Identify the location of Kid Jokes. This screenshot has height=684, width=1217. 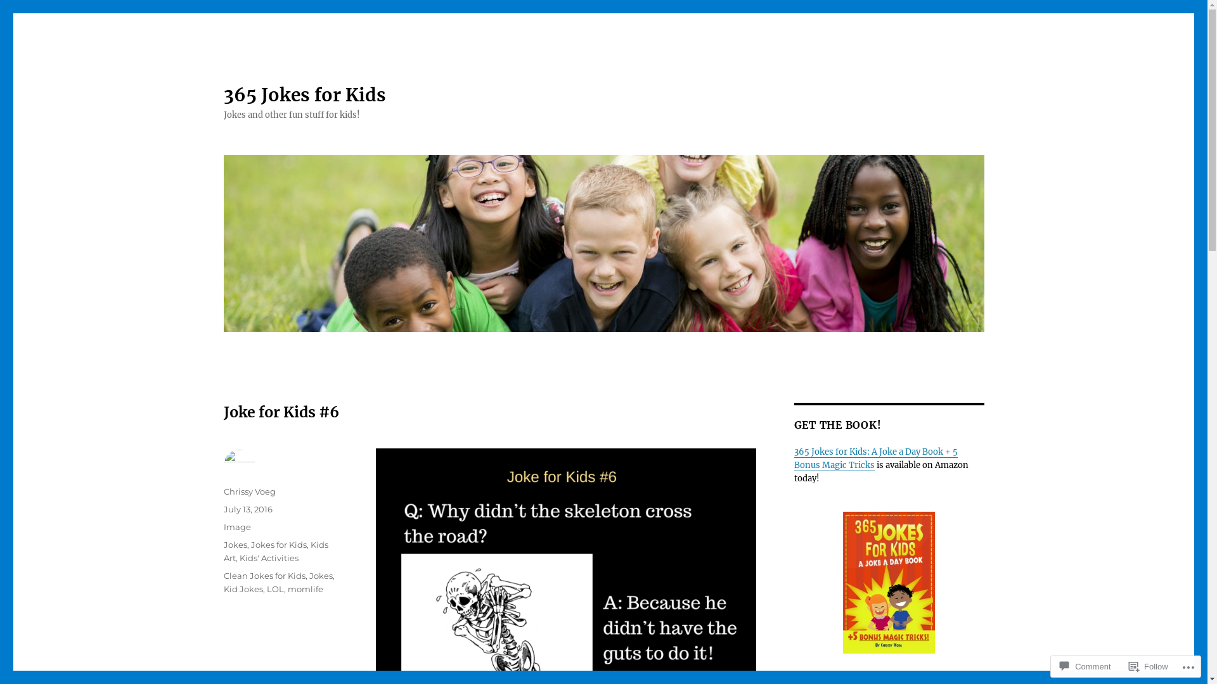
(243, 589).